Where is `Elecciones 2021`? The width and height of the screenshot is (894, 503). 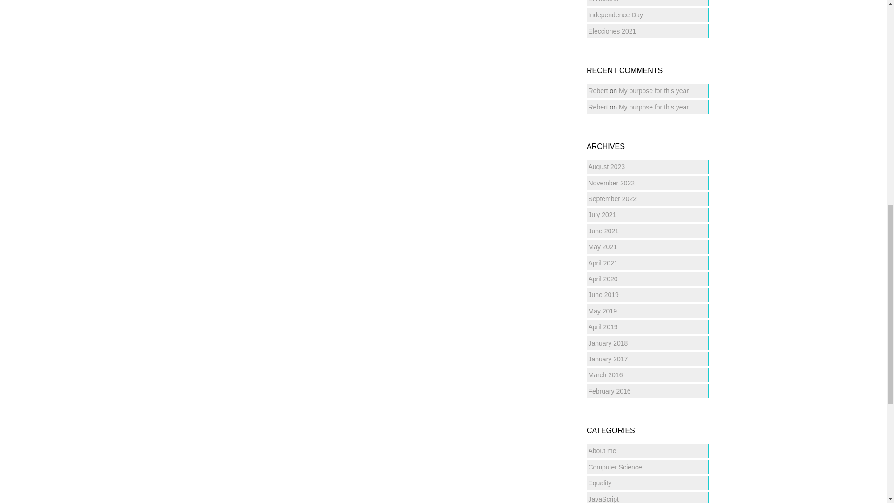
Elecciones 2021 is located at coordinates (612, 31).